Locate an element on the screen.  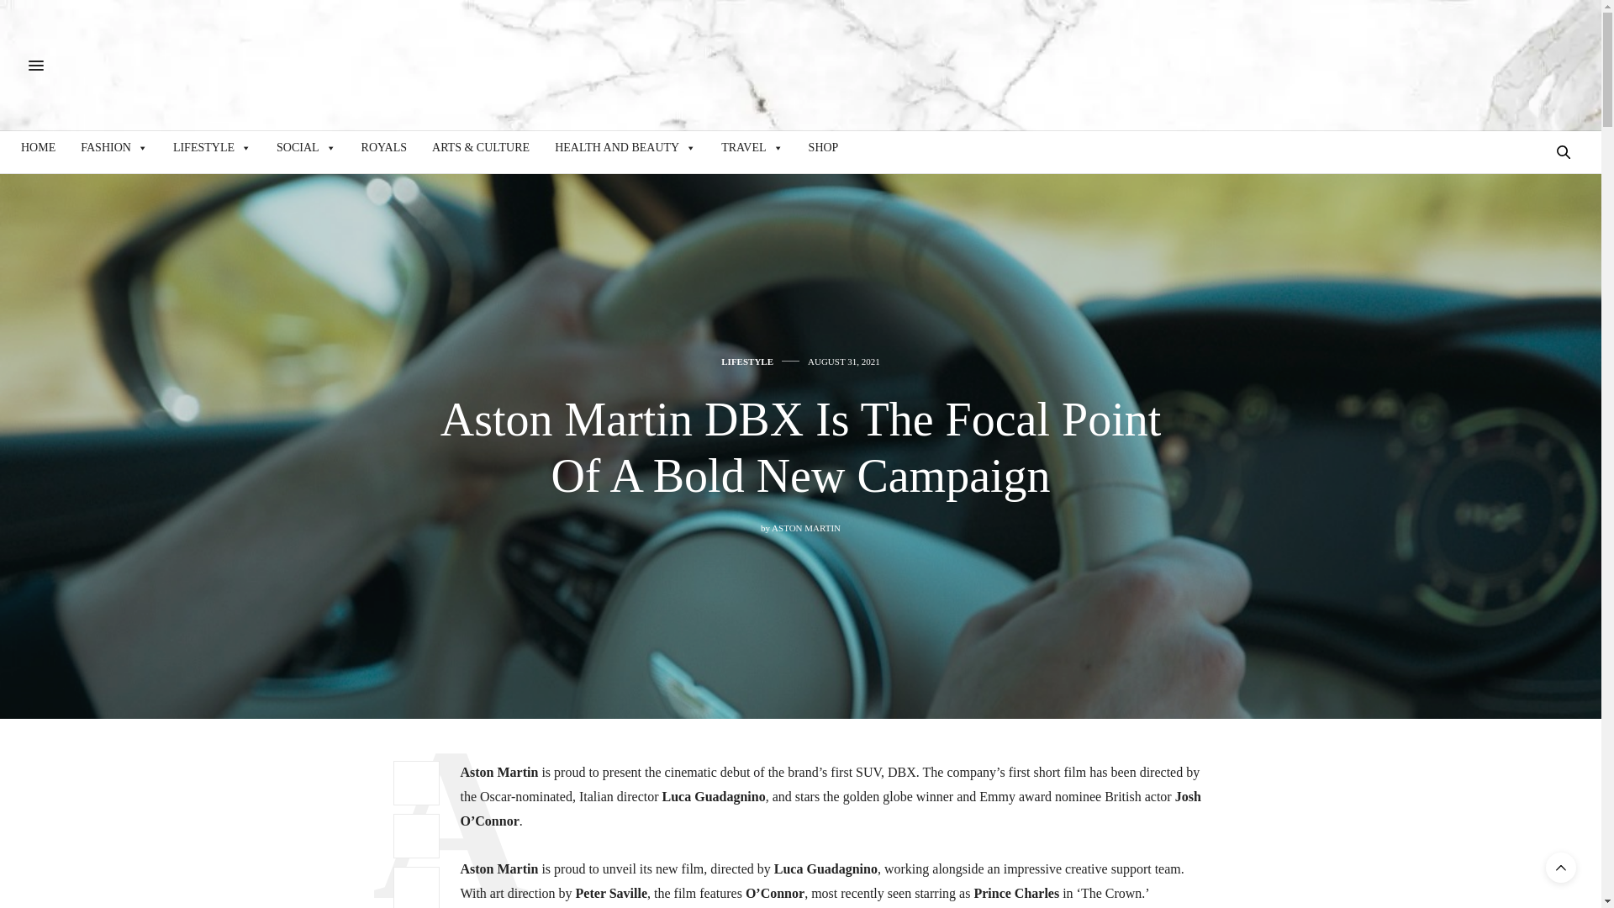
Posts by Aston Martin is located at coordinates (805, 528).